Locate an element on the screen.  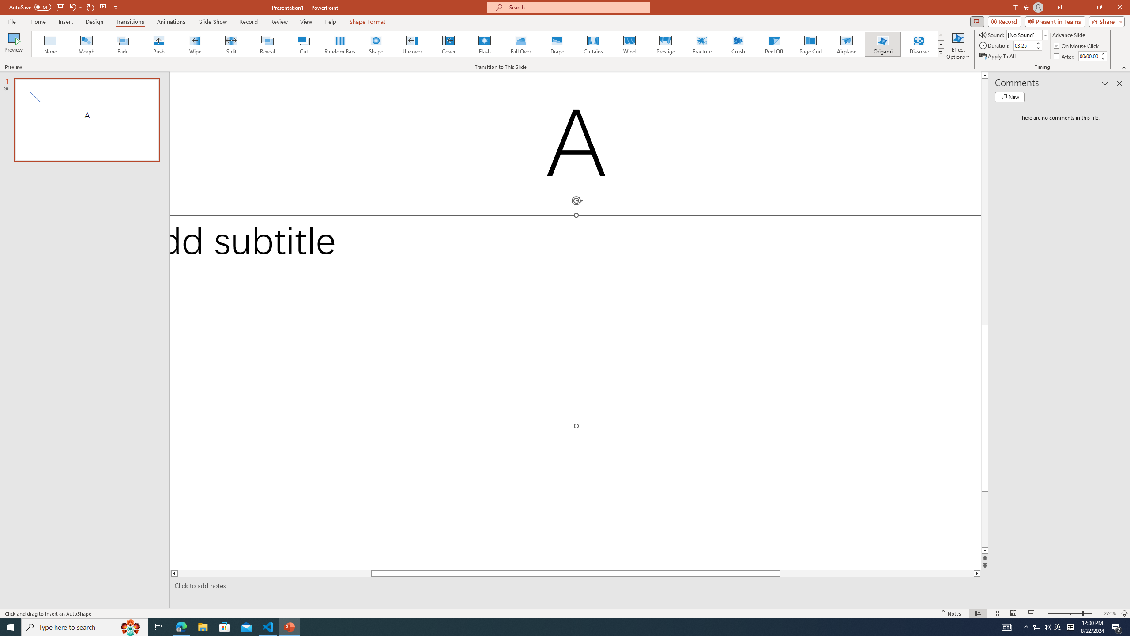
Apply To All is located at coordinates (998, 57).